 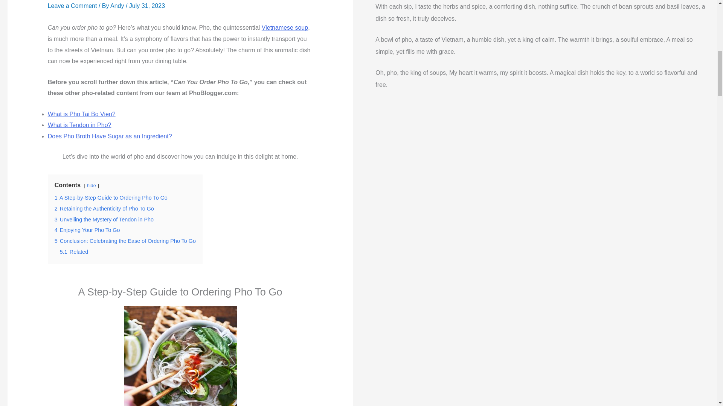 I want to click on View all posts by Andy, so click(x=118, y=5).